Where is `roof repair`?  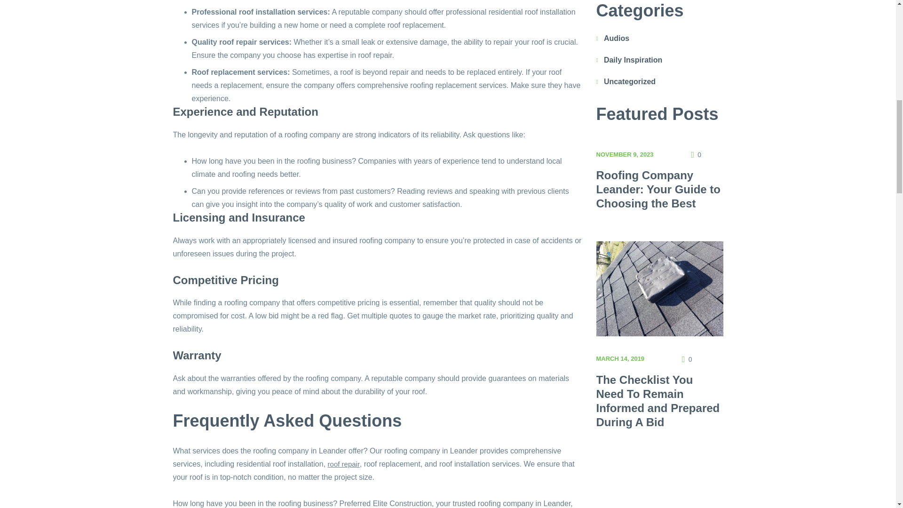 roof repair is located at coordinates (343, 464).